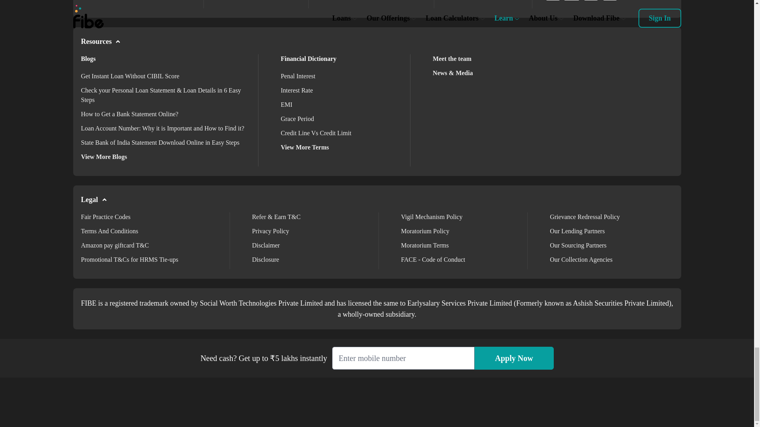 Image resolution: width=760 pixels, height=427 pixels. Describe the element at coordinates (425, 231) in the screenshot. I see `moratorium policy` at that location.